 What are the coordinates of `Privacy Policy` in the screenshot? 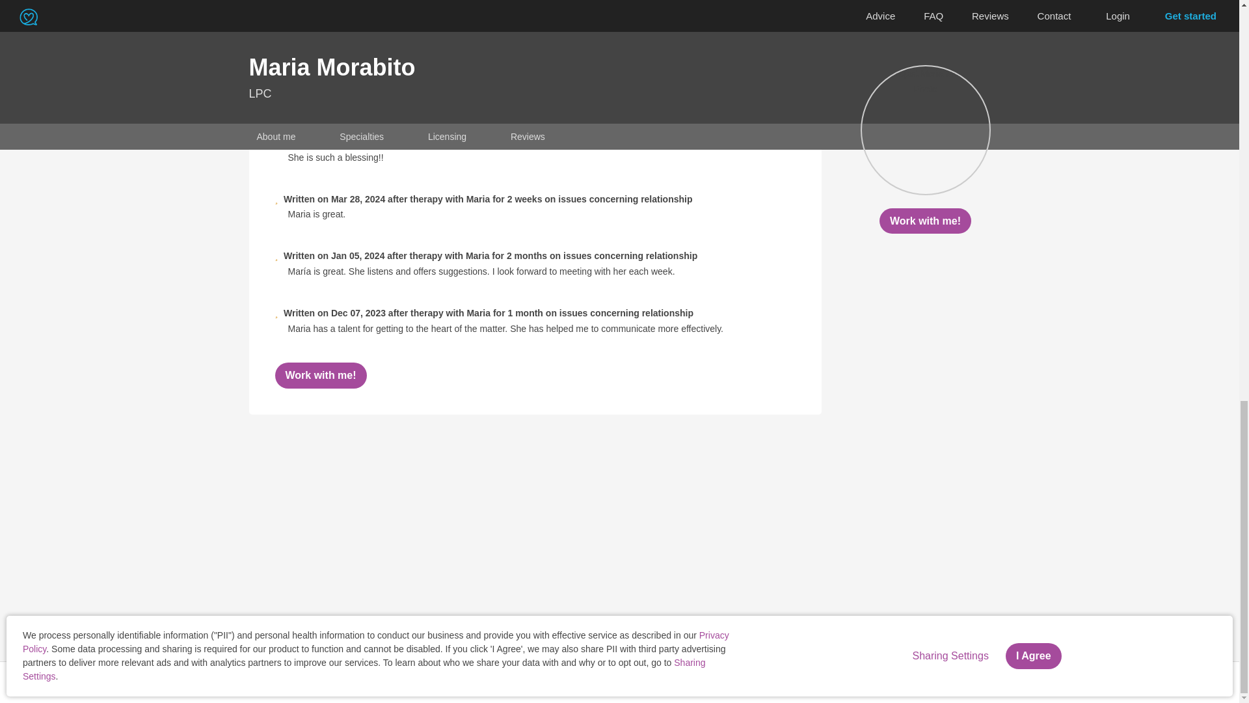 It's located at (126, 682).